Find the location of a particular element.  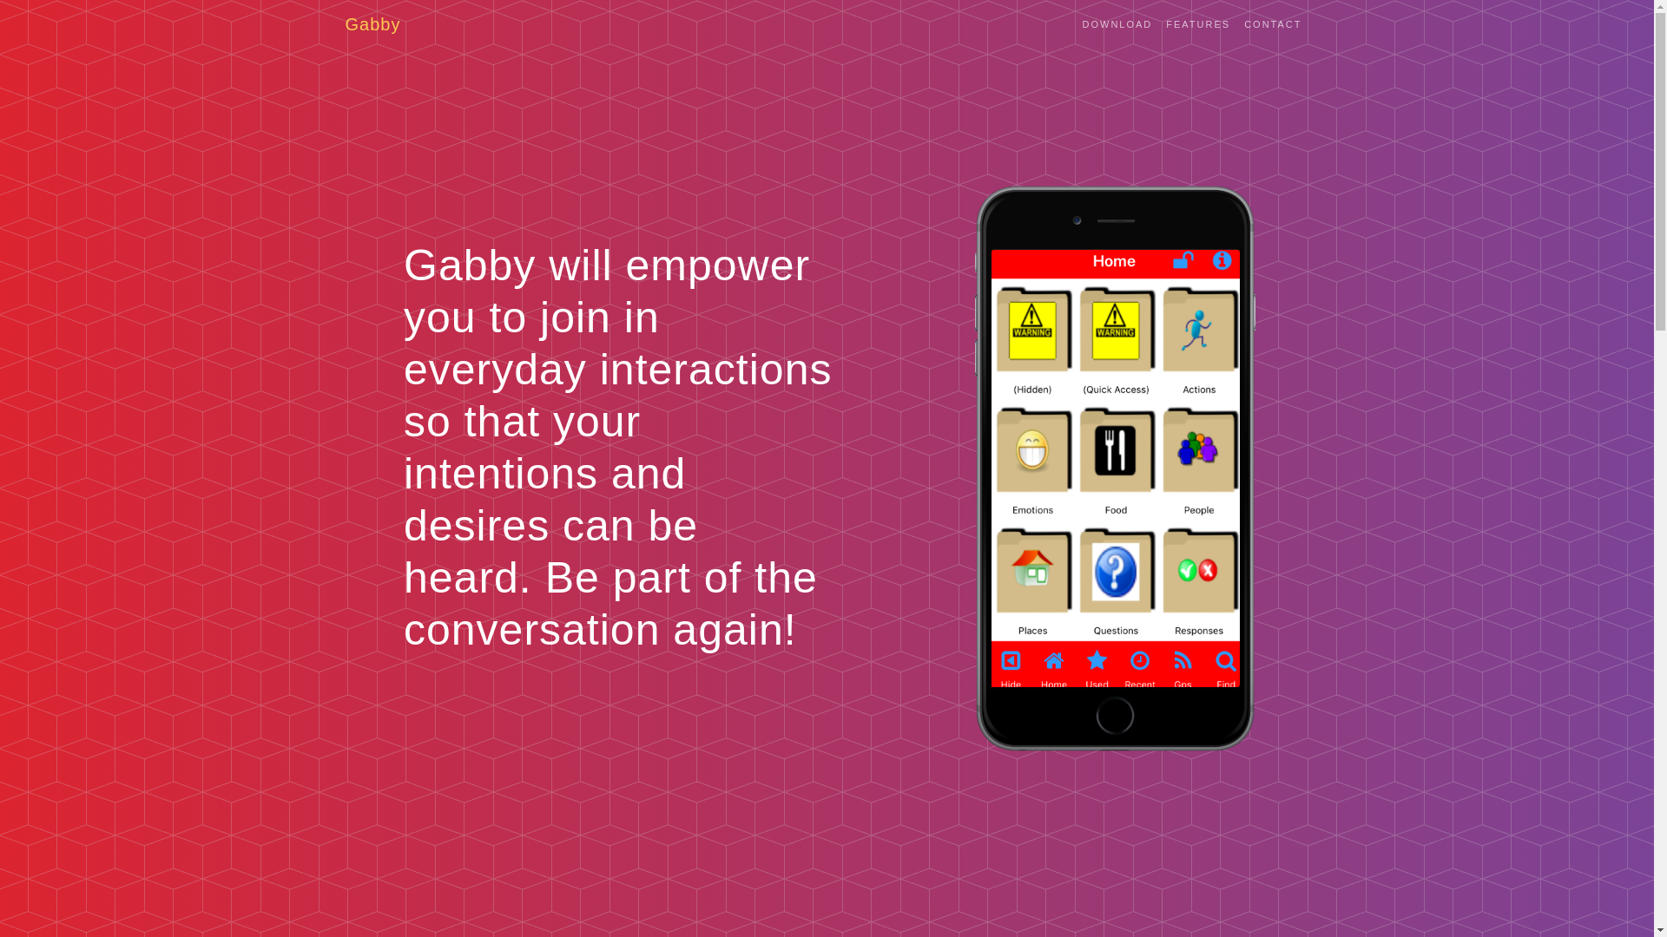

Gabby is located at coordinates (373, 23).